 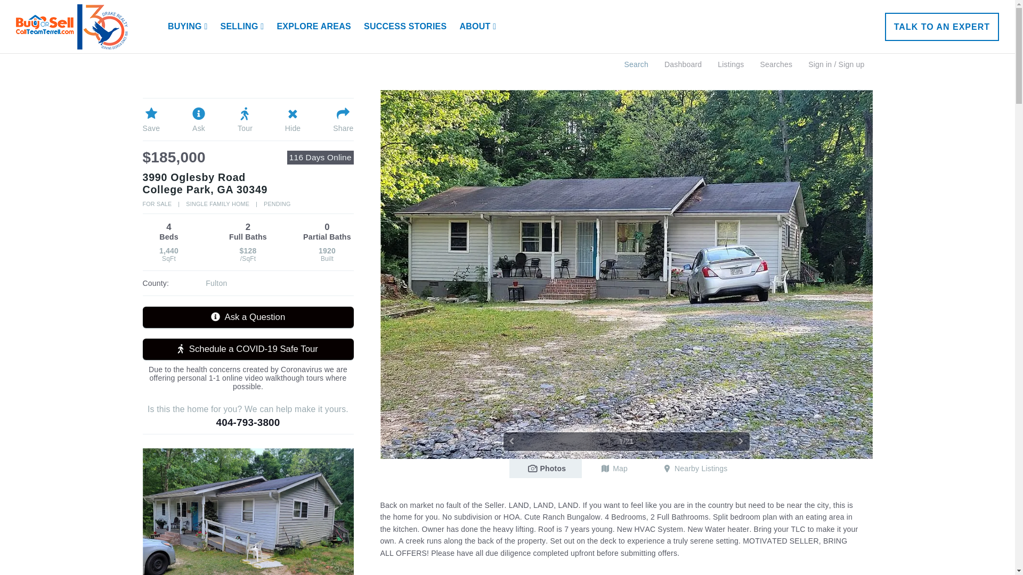 I want to click on EXPLORE AREAS, so click(x=313, y=27).